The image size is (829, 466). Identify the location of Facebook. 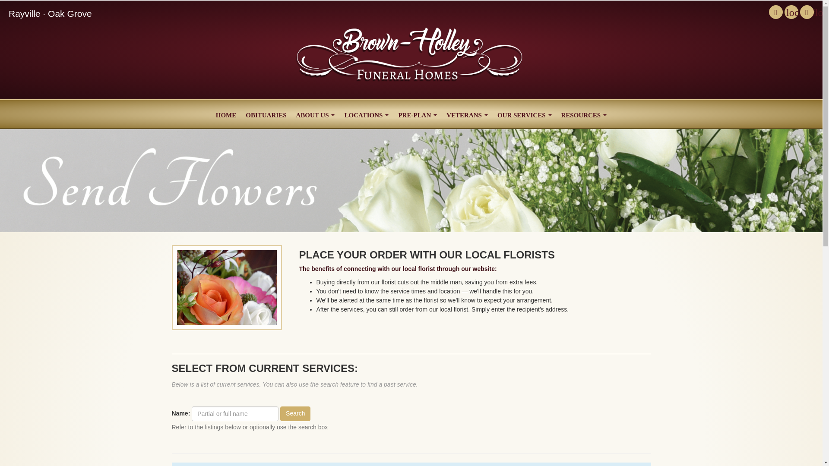
(775, 12).